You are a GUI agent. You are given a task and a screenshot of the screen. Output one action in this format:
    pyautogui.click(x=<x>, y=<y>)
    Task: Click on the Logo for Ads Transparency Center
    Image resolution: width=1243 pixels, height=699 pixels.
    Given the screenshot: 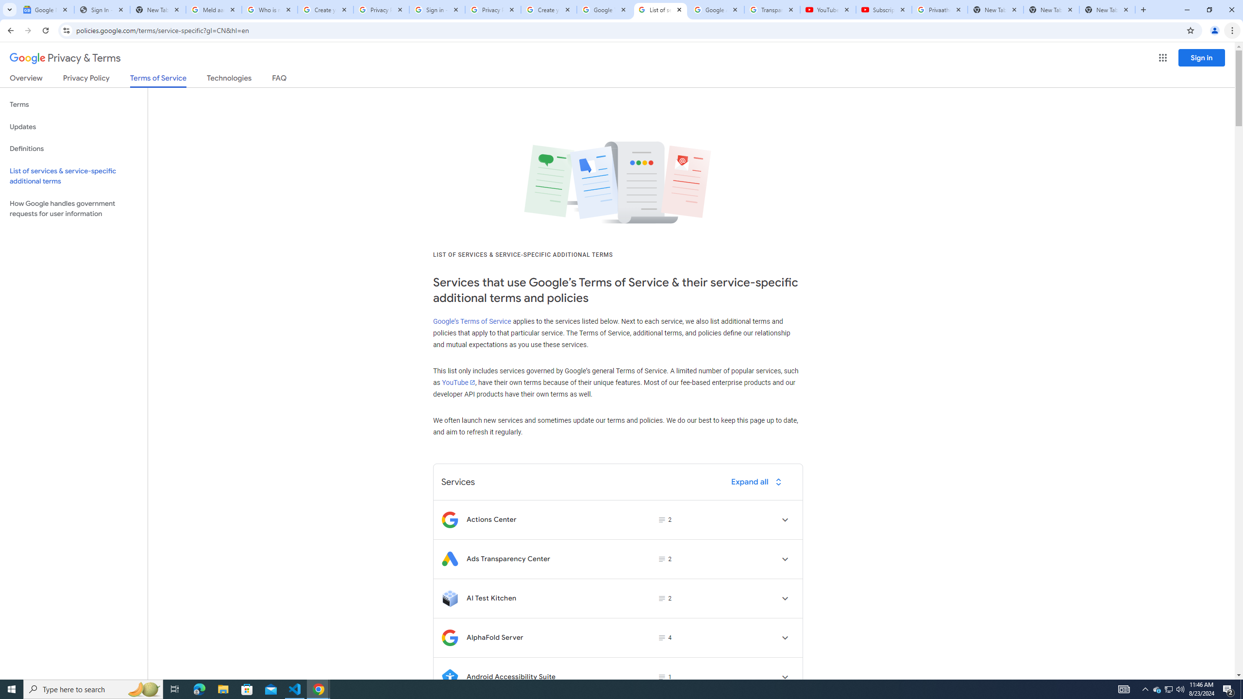 What is the action you would take?
    pyautogui.click(x=450, y=559)
    